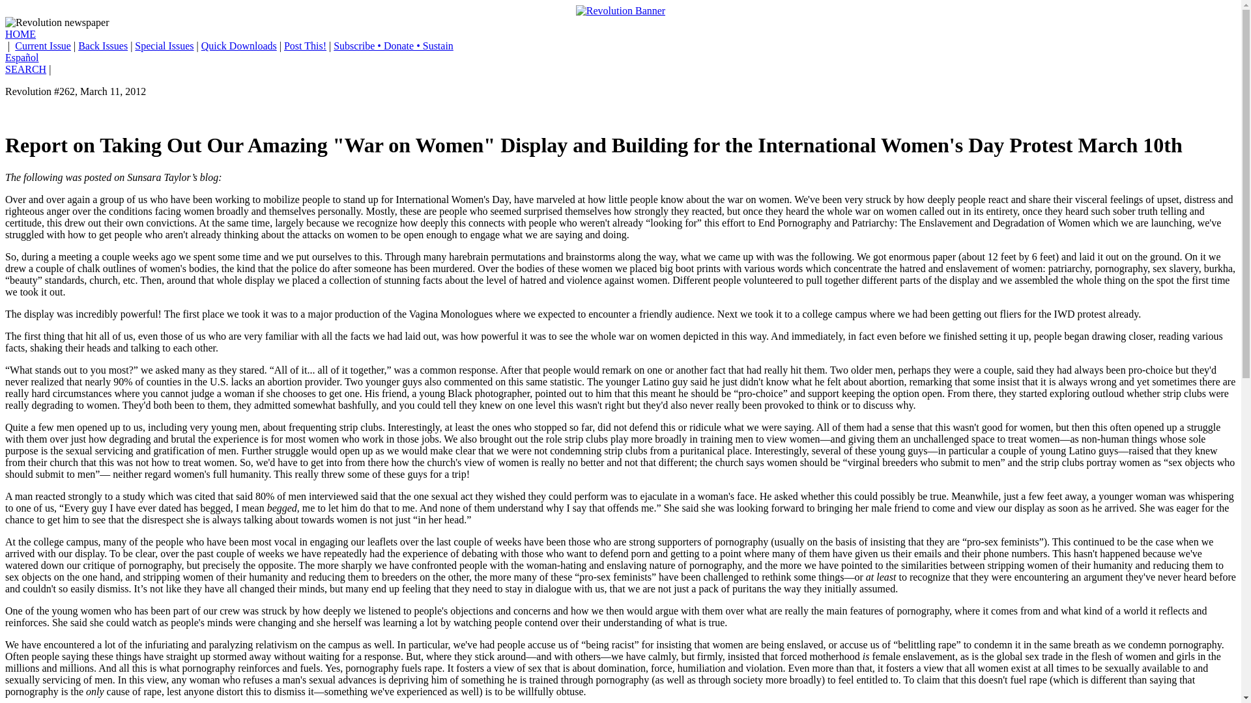 The image size is (1251, 703). Describe the element at coordinates (25, 69) in the screenshot. I see `SEARCH` at that location.